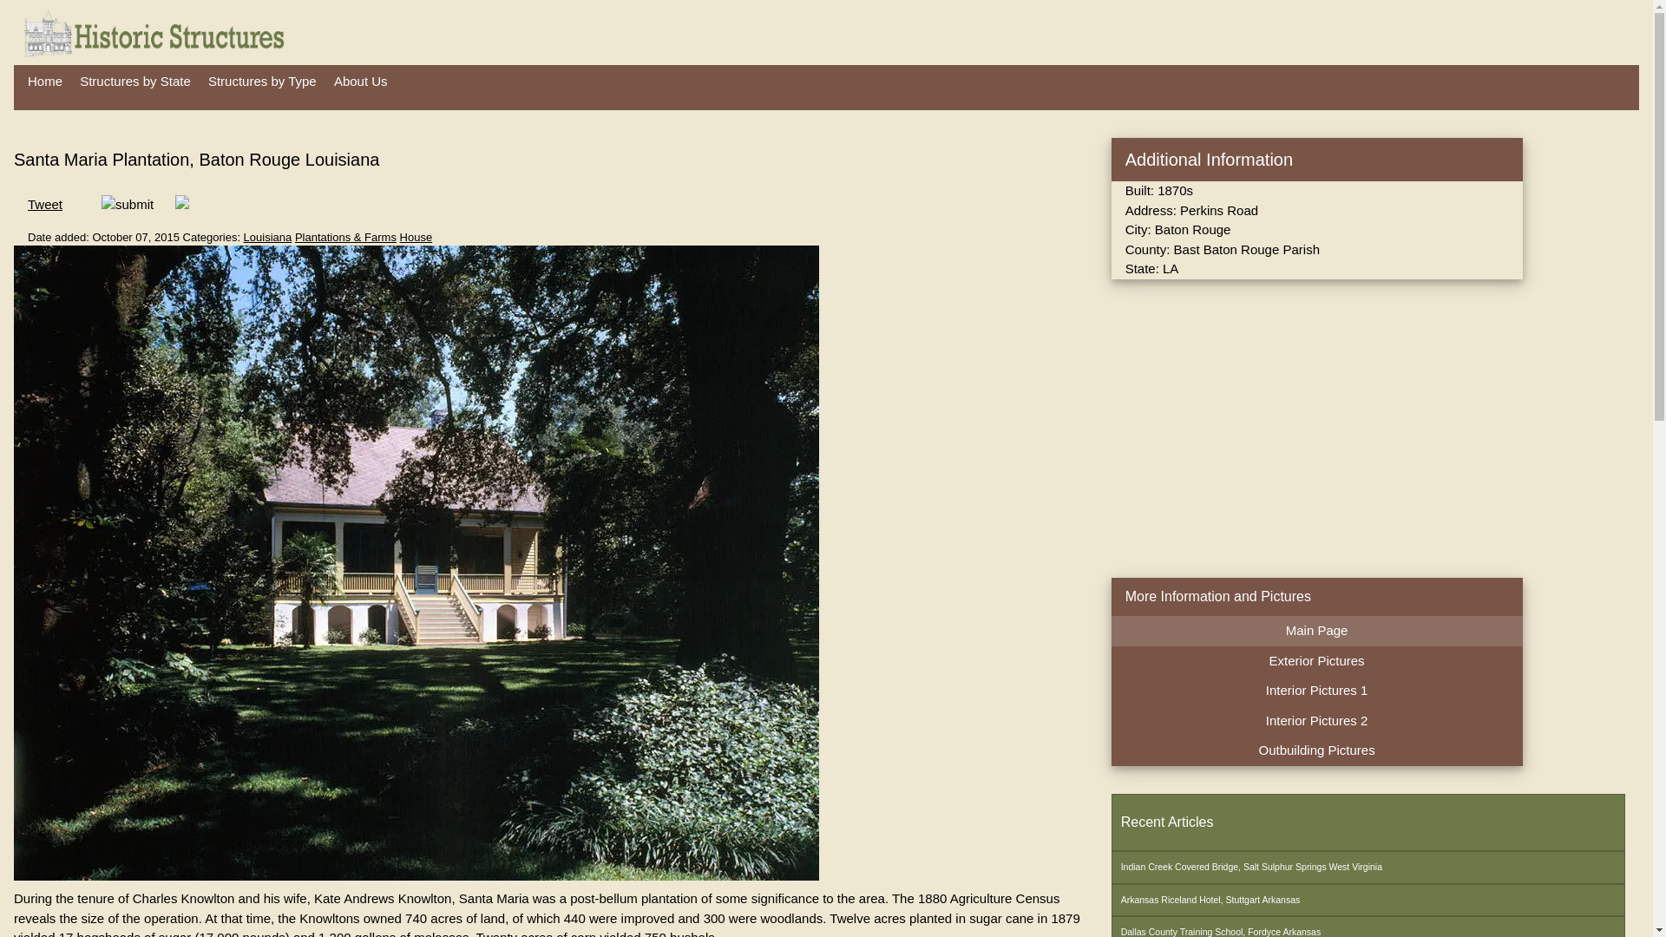 The image size is (1666, 937). What do you see at coordinates (45, 82) in the screenshot?
I see `Home` at bounding box center [45, 82].